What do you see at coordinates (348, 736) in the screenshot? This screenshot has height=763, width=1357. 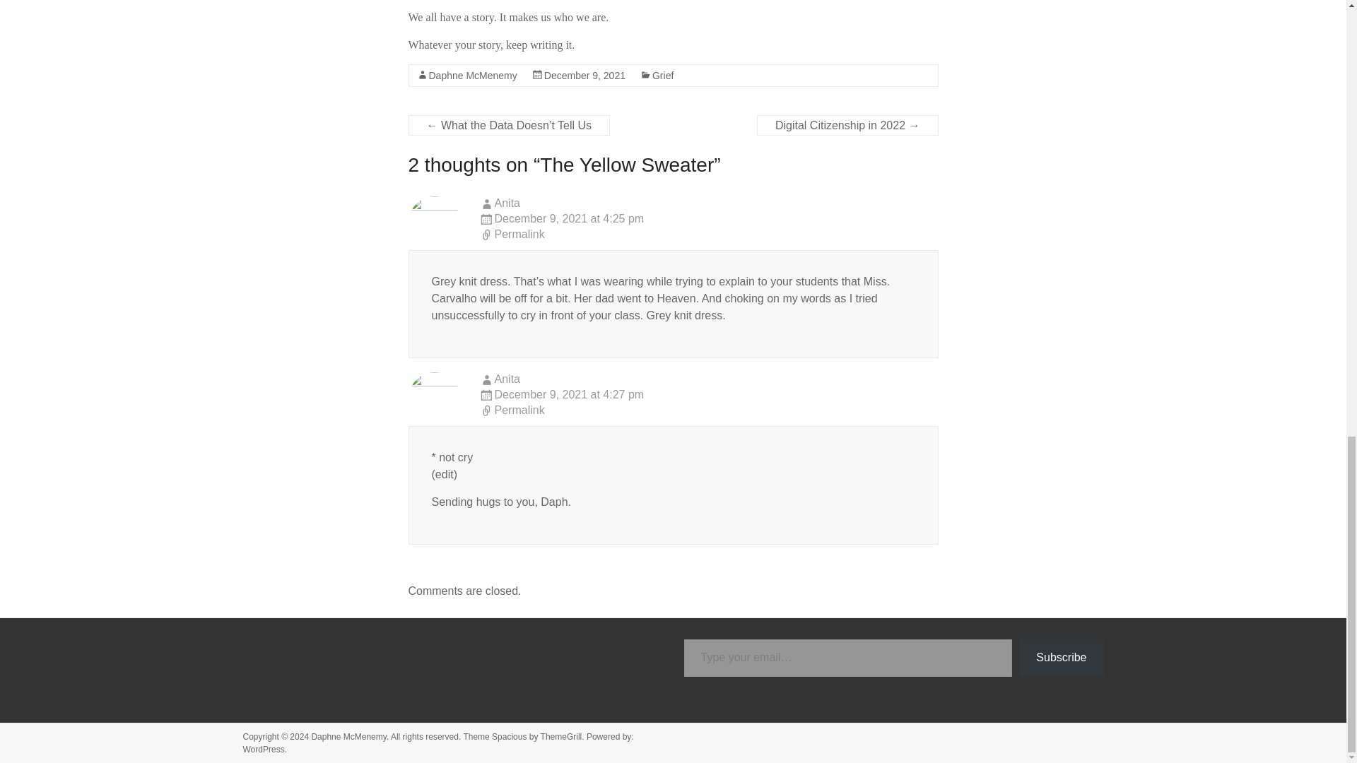 I see `Daphne McMenemy` at bounding box center [348, 736].